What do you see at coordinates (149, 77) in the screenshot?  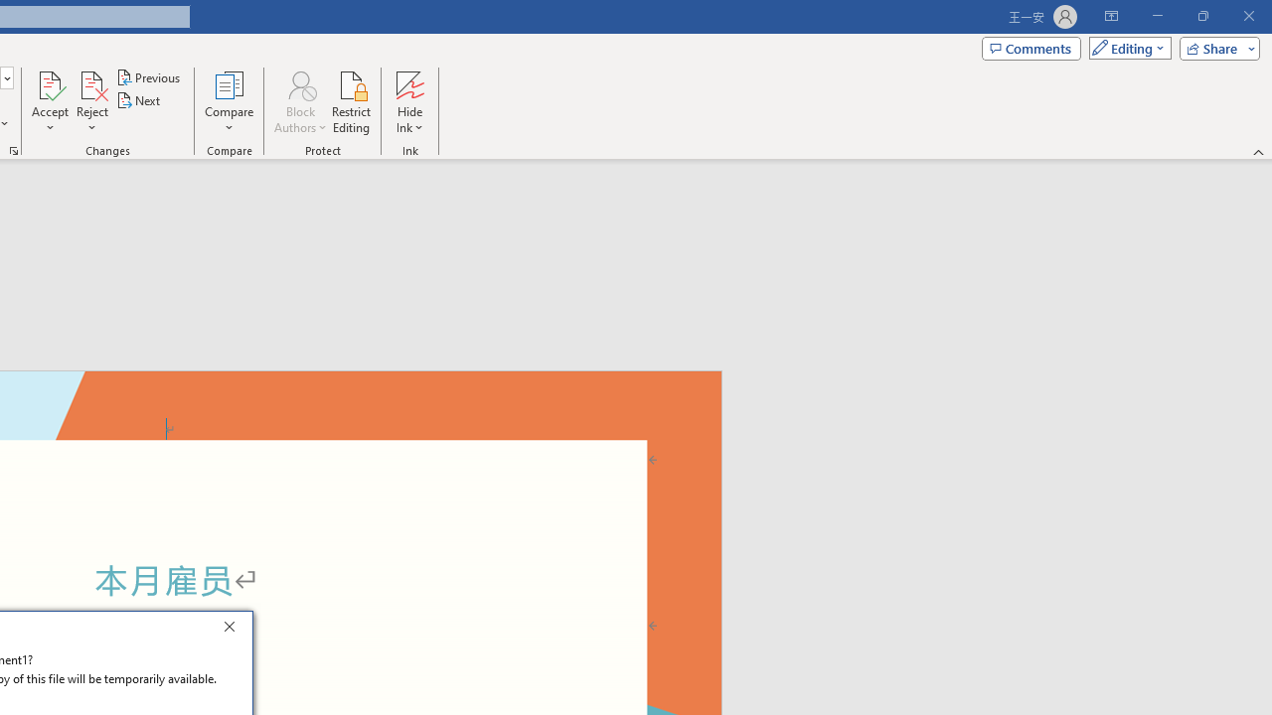 I see `Previous` at bounding box center [149, 77].